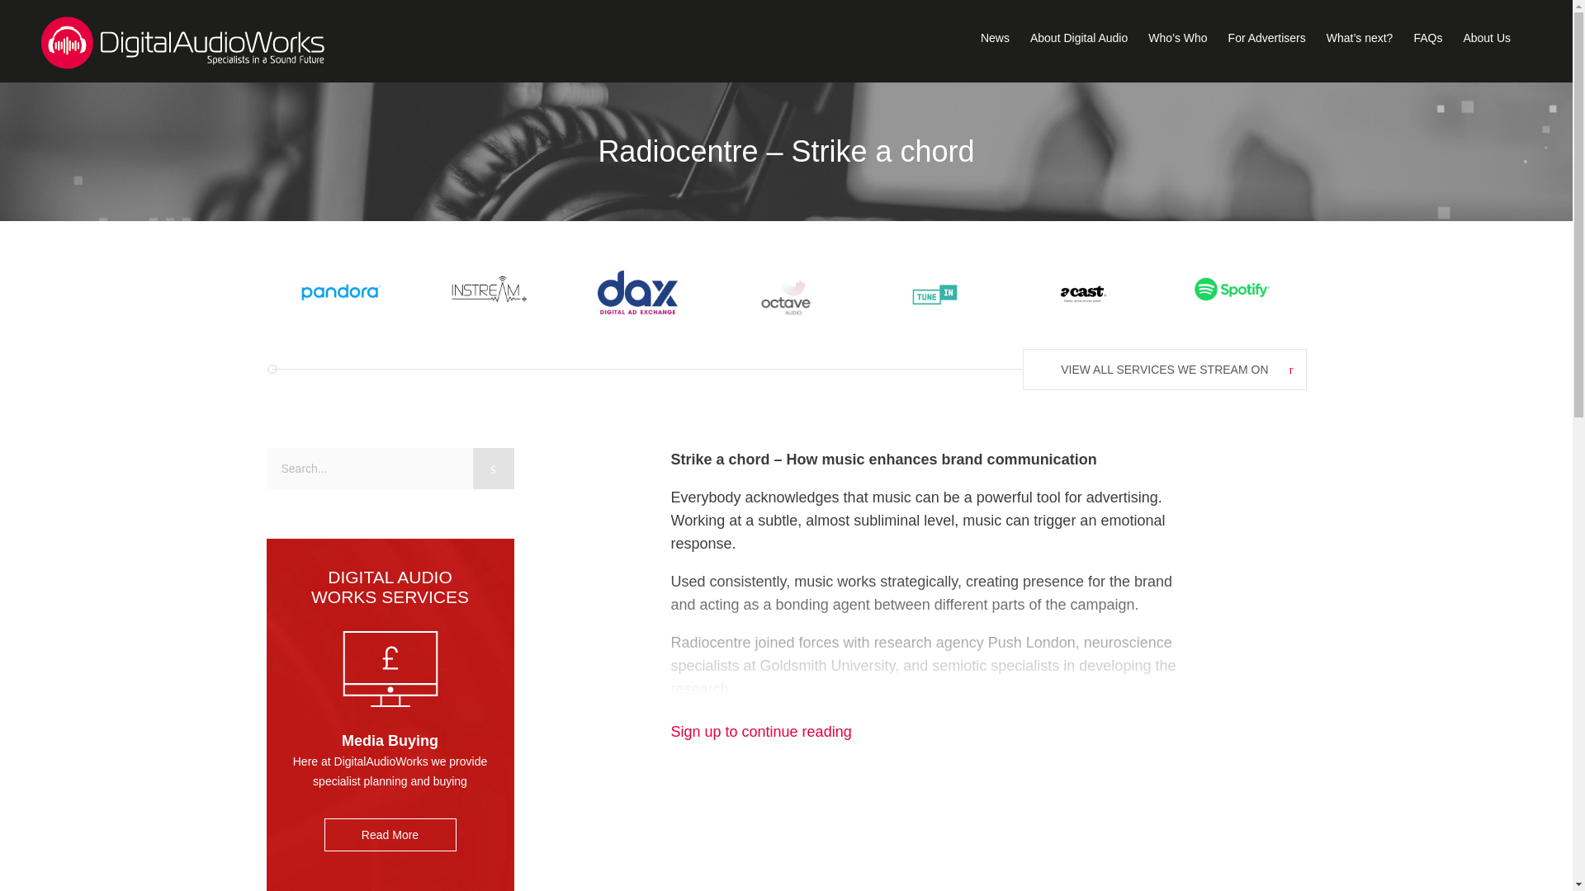 The width and height of the screenshot is (1585, 891). I want to click on Search, so click(493, 469).